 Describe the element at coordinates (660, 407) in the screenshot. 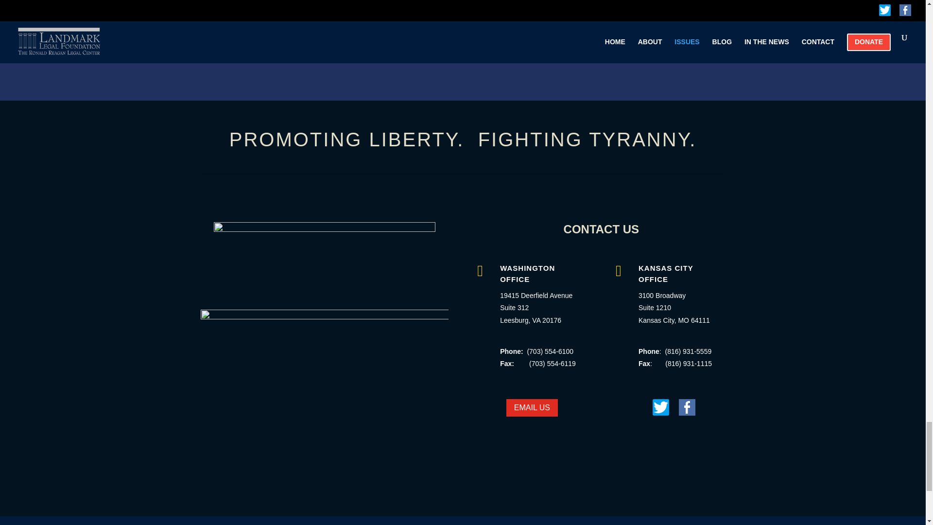

I see `Twitter-logo` at that location.